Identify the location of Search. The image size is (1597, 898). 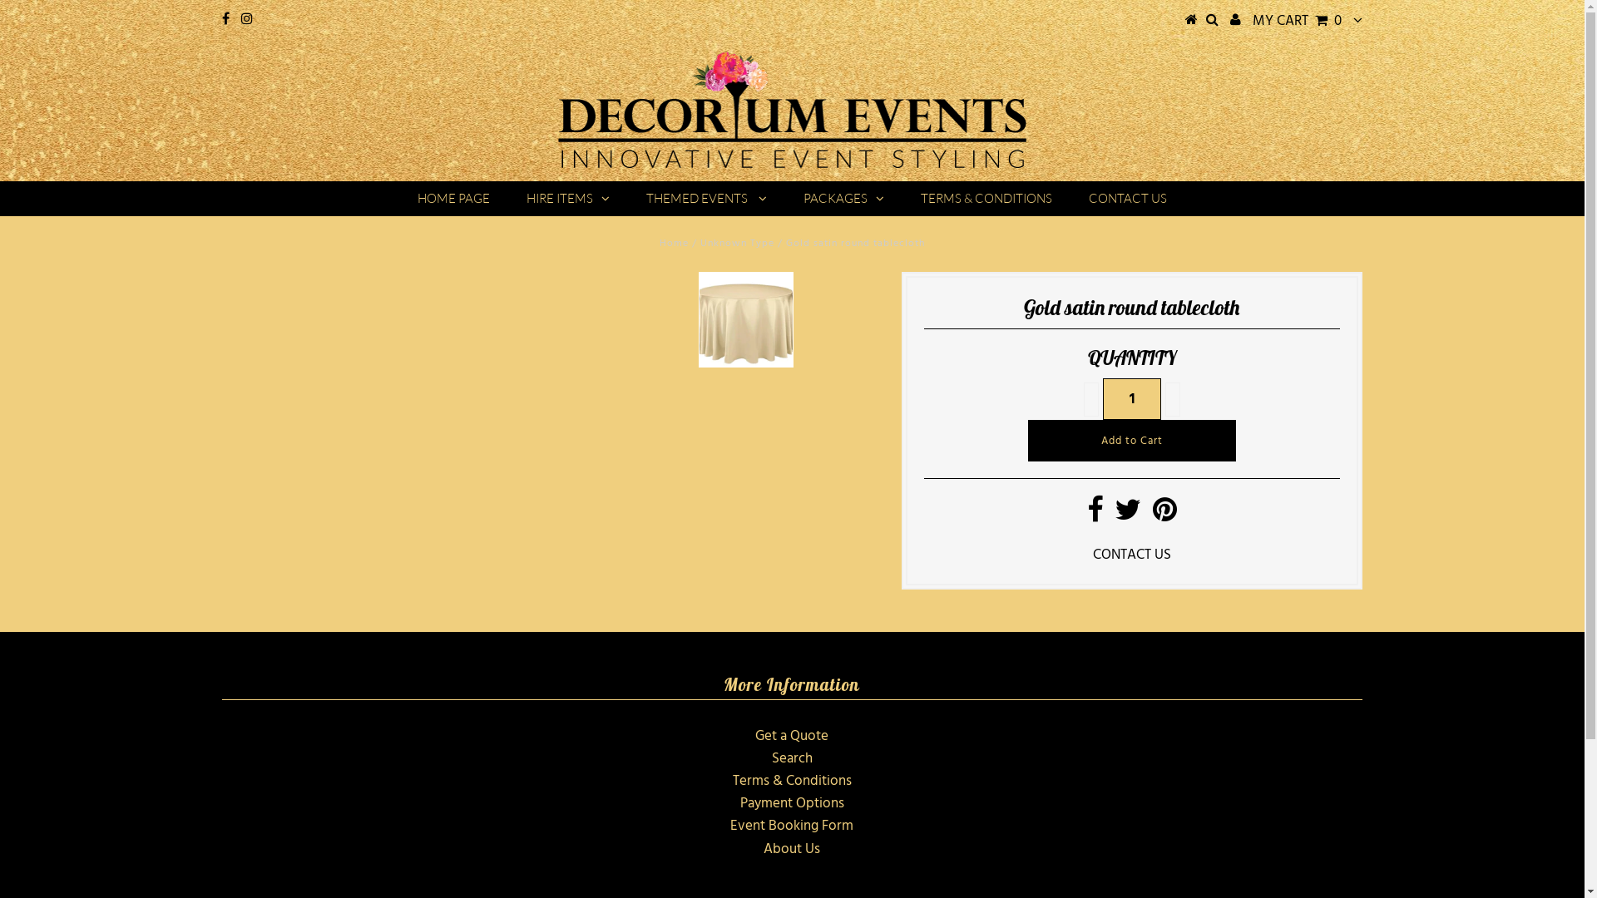
(792, 758).